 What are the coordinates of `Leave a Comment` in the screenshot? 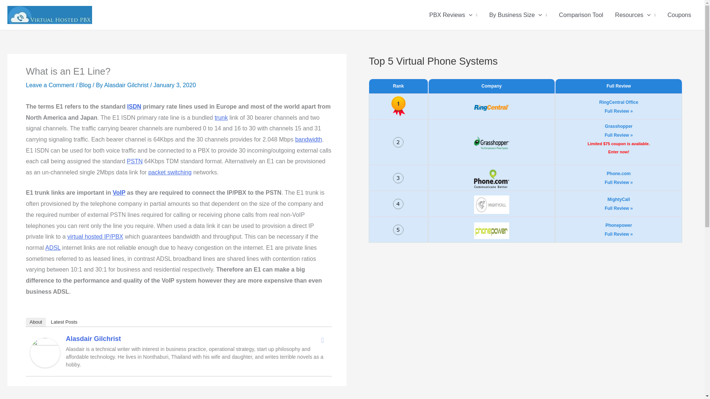 It's located at (50, 85).